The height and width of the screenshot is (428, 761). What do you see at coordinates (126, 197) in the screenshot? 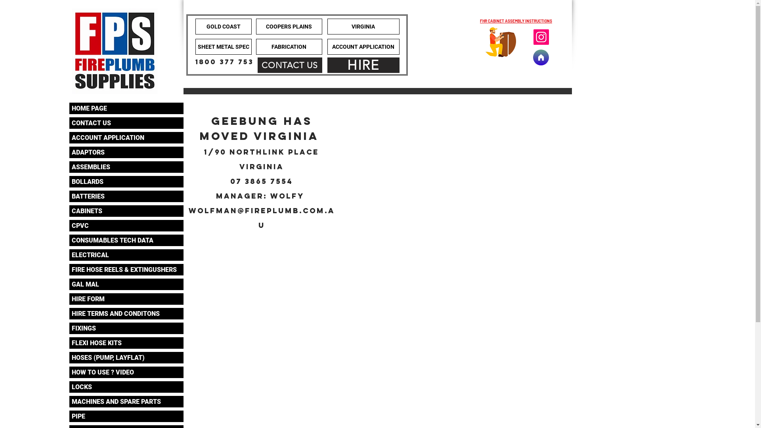
I see `BATTERIES` at bounding box center [126, 197].